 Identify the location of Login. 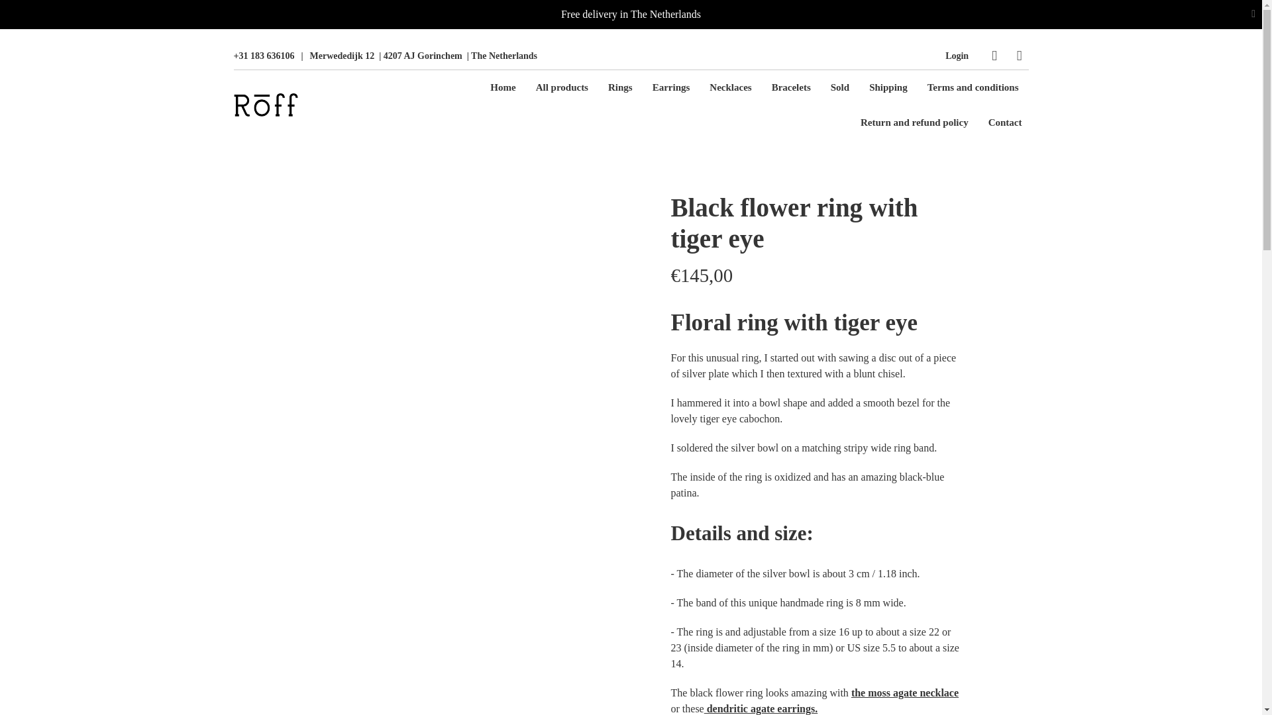
(957, 56).